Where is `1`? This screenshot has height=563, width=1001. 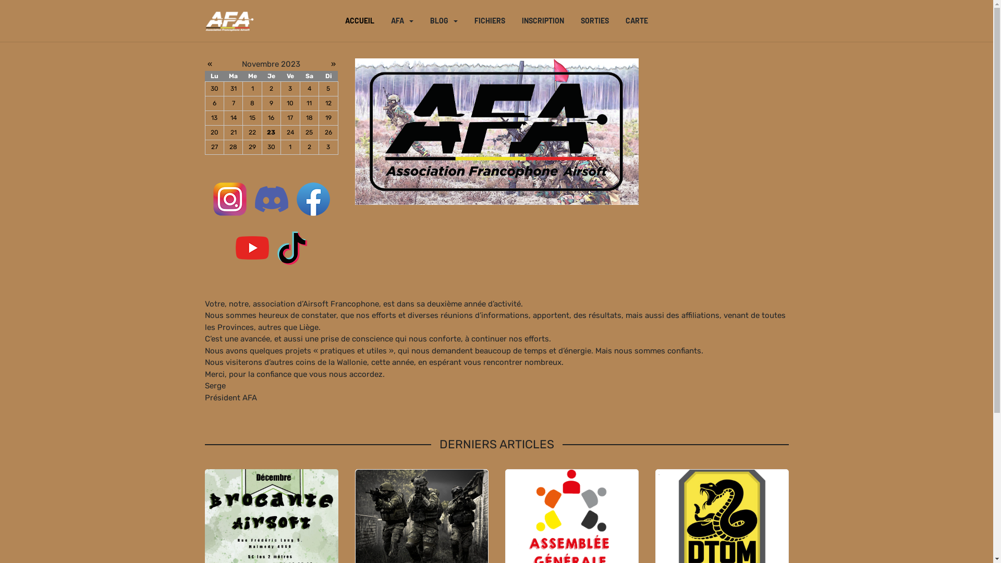
1 is located at coordinates (290, 147).